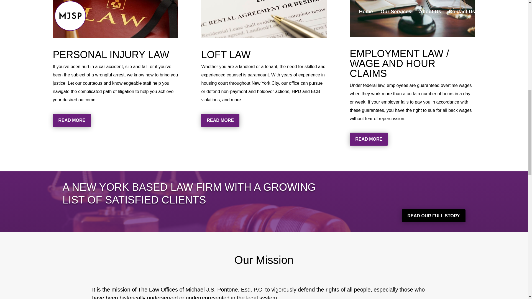 The image size is (532, 299). What do you see at coordinates (72, 120) in the screenshot?
I see `READ MORE` at bounding box center [72, 120].